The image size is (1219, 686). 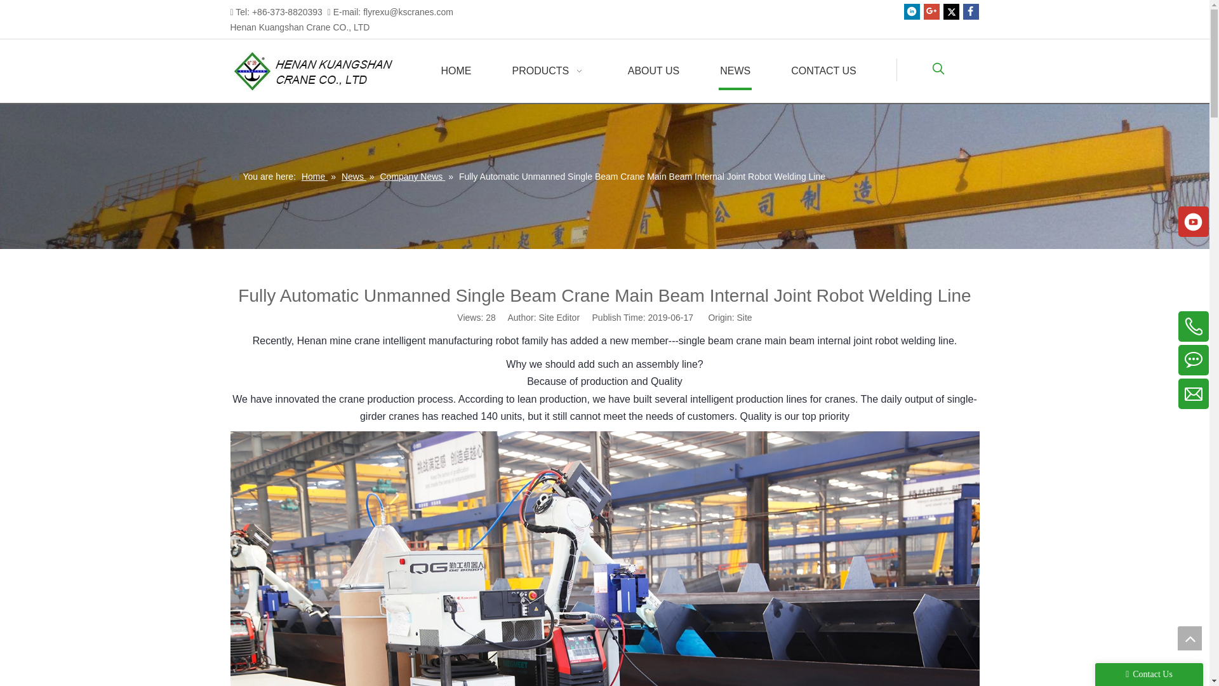 I want to click on Linkedin, so click(x=912, y=11).